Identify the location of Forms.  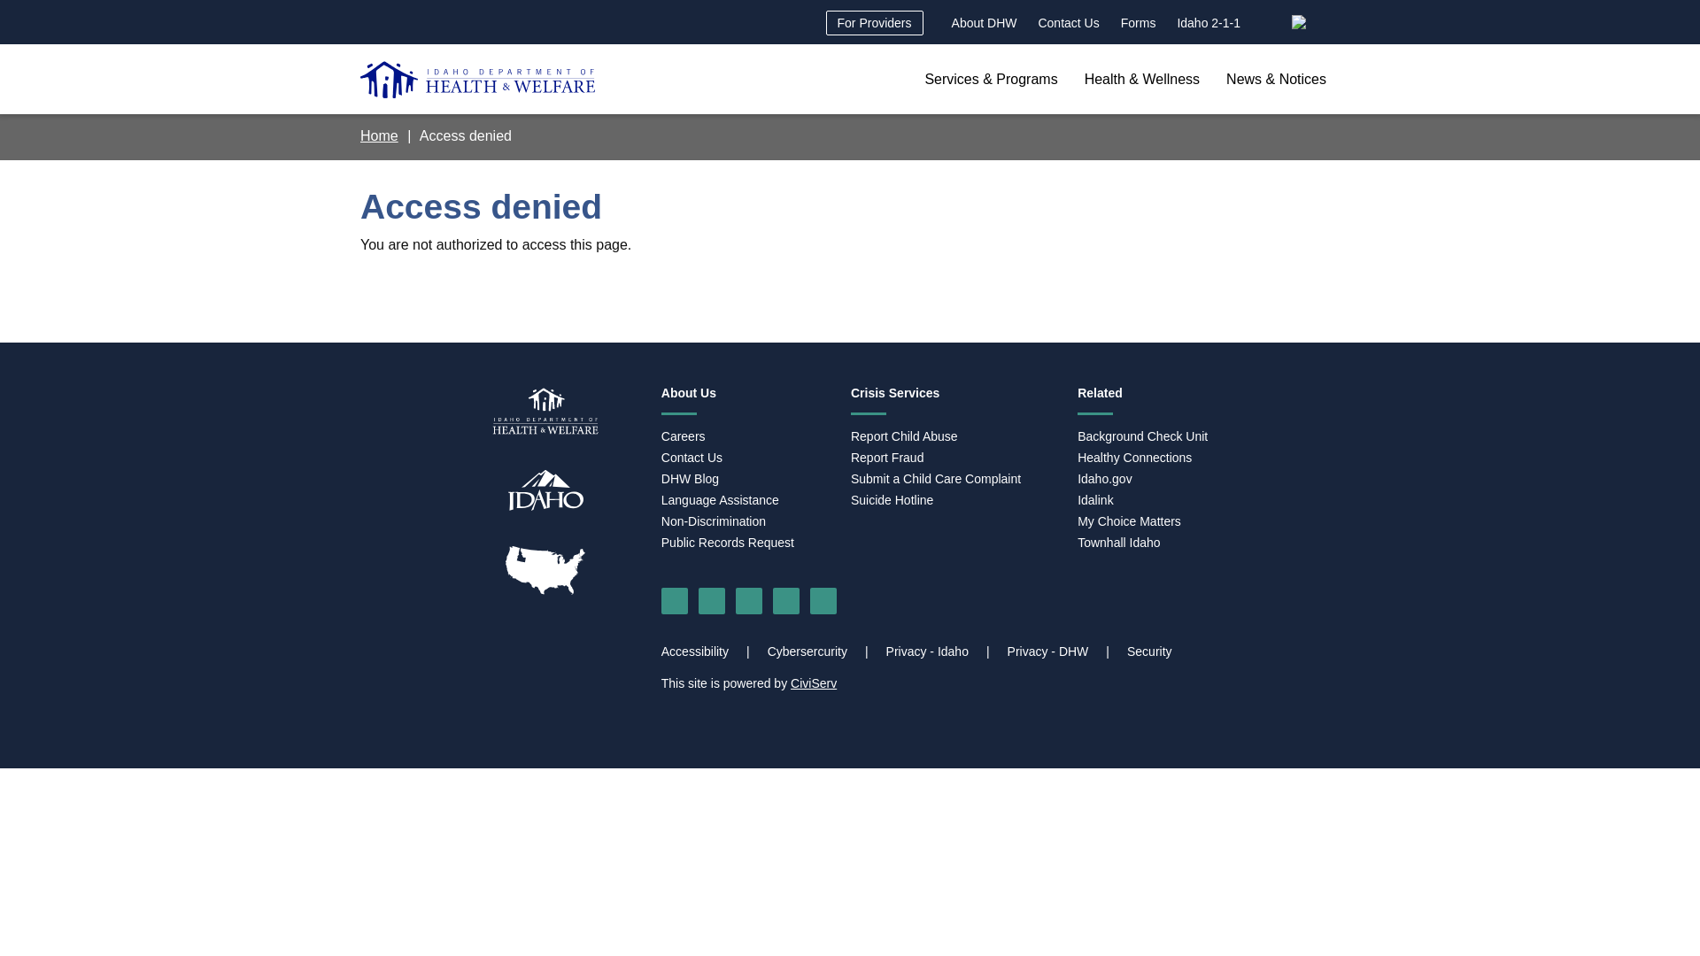
(1138, 22).